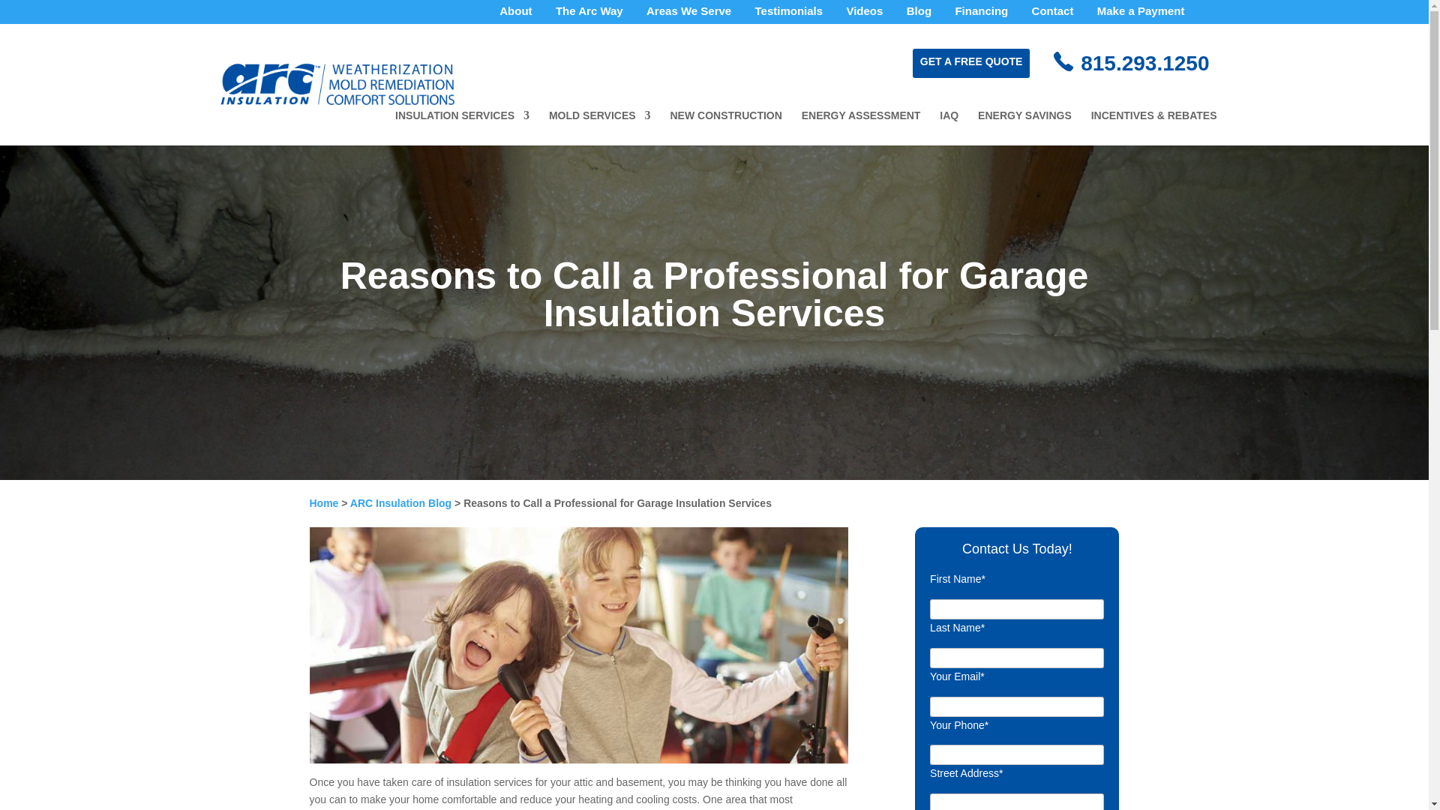 This screenshot has height=810, width=1440. I want to click on NEW CONSTRUCTION, so click(726, 127).